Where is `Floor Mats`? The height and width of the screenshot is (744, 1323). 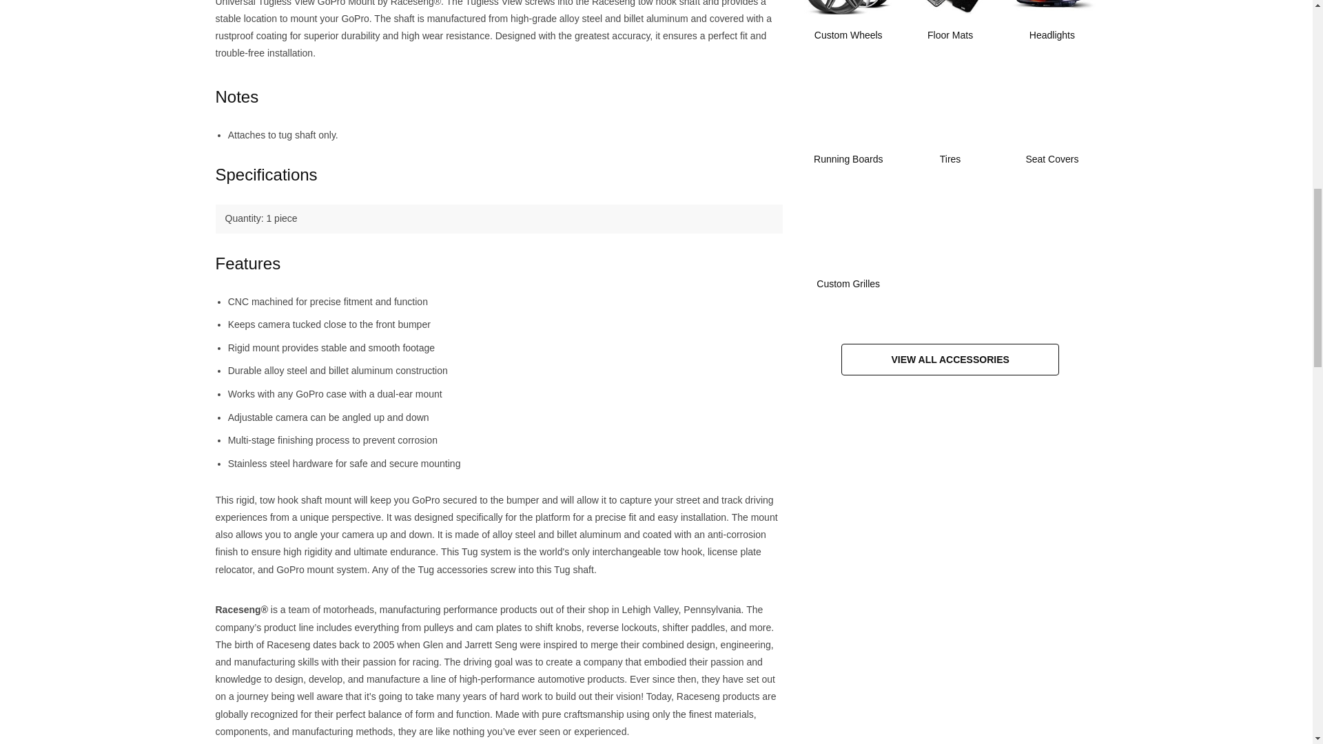 Floor Mats is located at coordinates (950, 30).